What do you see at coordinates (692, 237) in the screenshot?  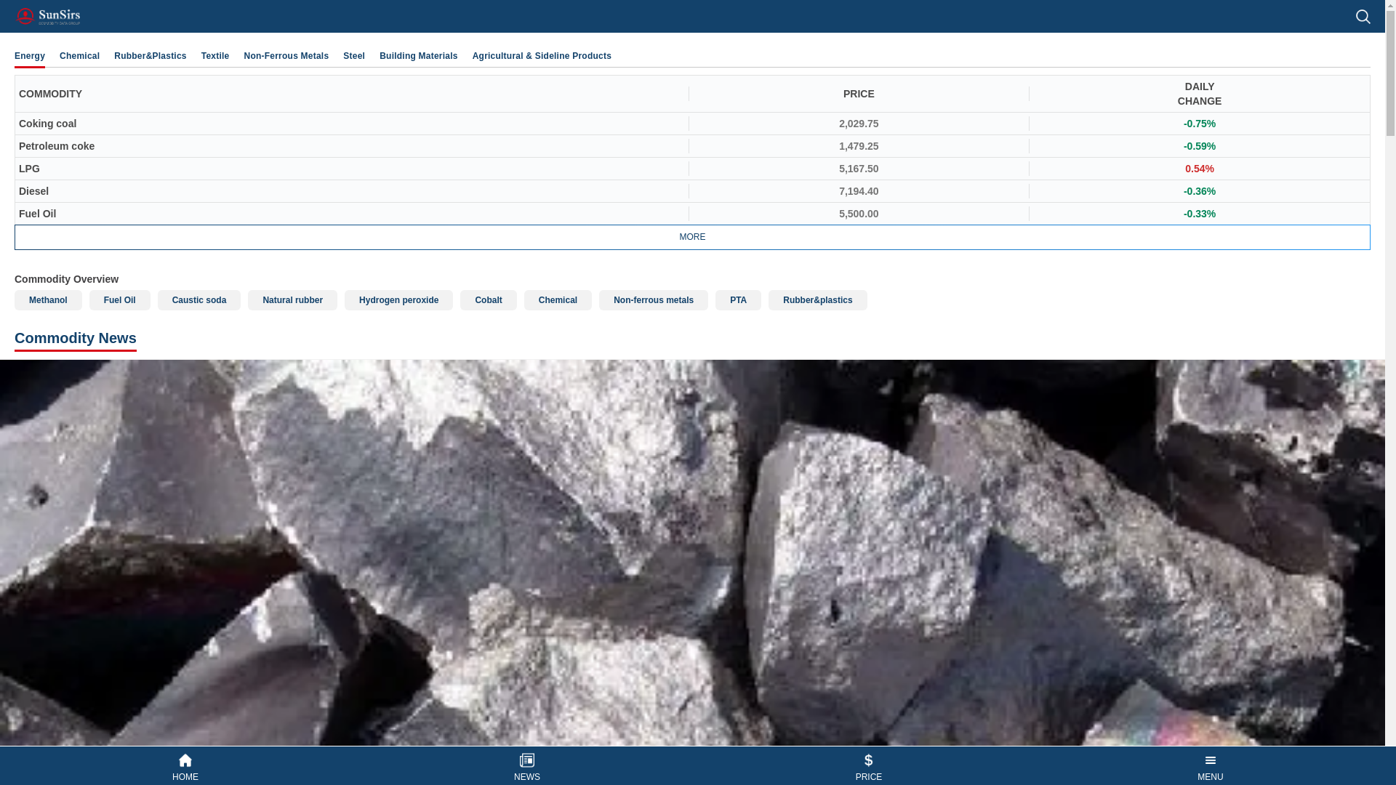 I see `MORE` at bounding box center [692, 237].